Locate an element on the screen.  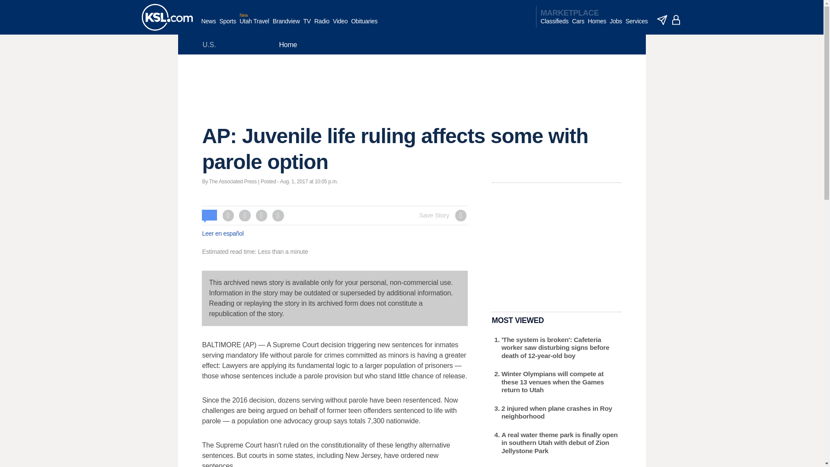
Utah Travel is located at coordinates (254, 26).